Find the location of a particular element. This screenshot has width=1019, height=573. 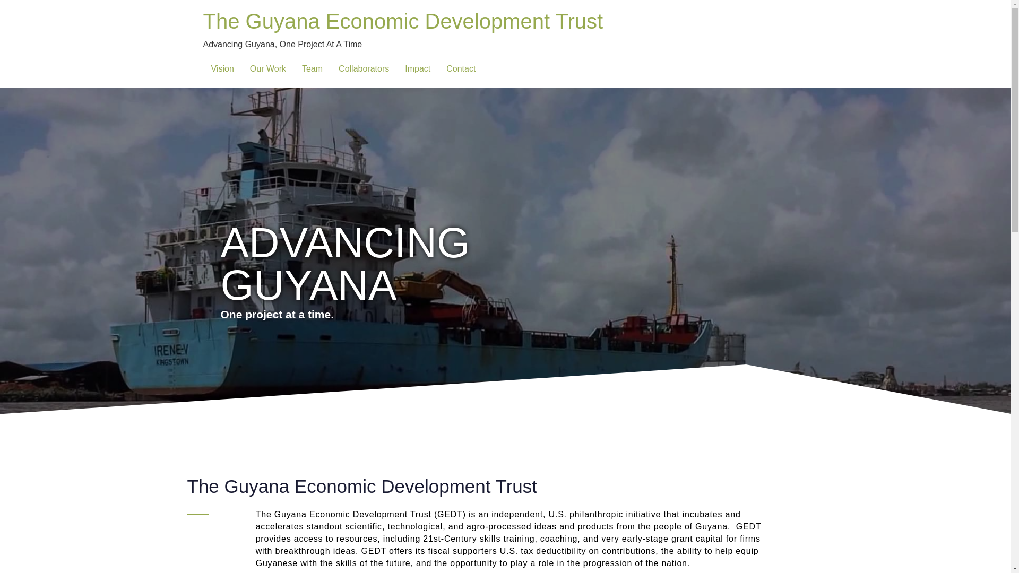

Contact is located at coordinates (461, 69).